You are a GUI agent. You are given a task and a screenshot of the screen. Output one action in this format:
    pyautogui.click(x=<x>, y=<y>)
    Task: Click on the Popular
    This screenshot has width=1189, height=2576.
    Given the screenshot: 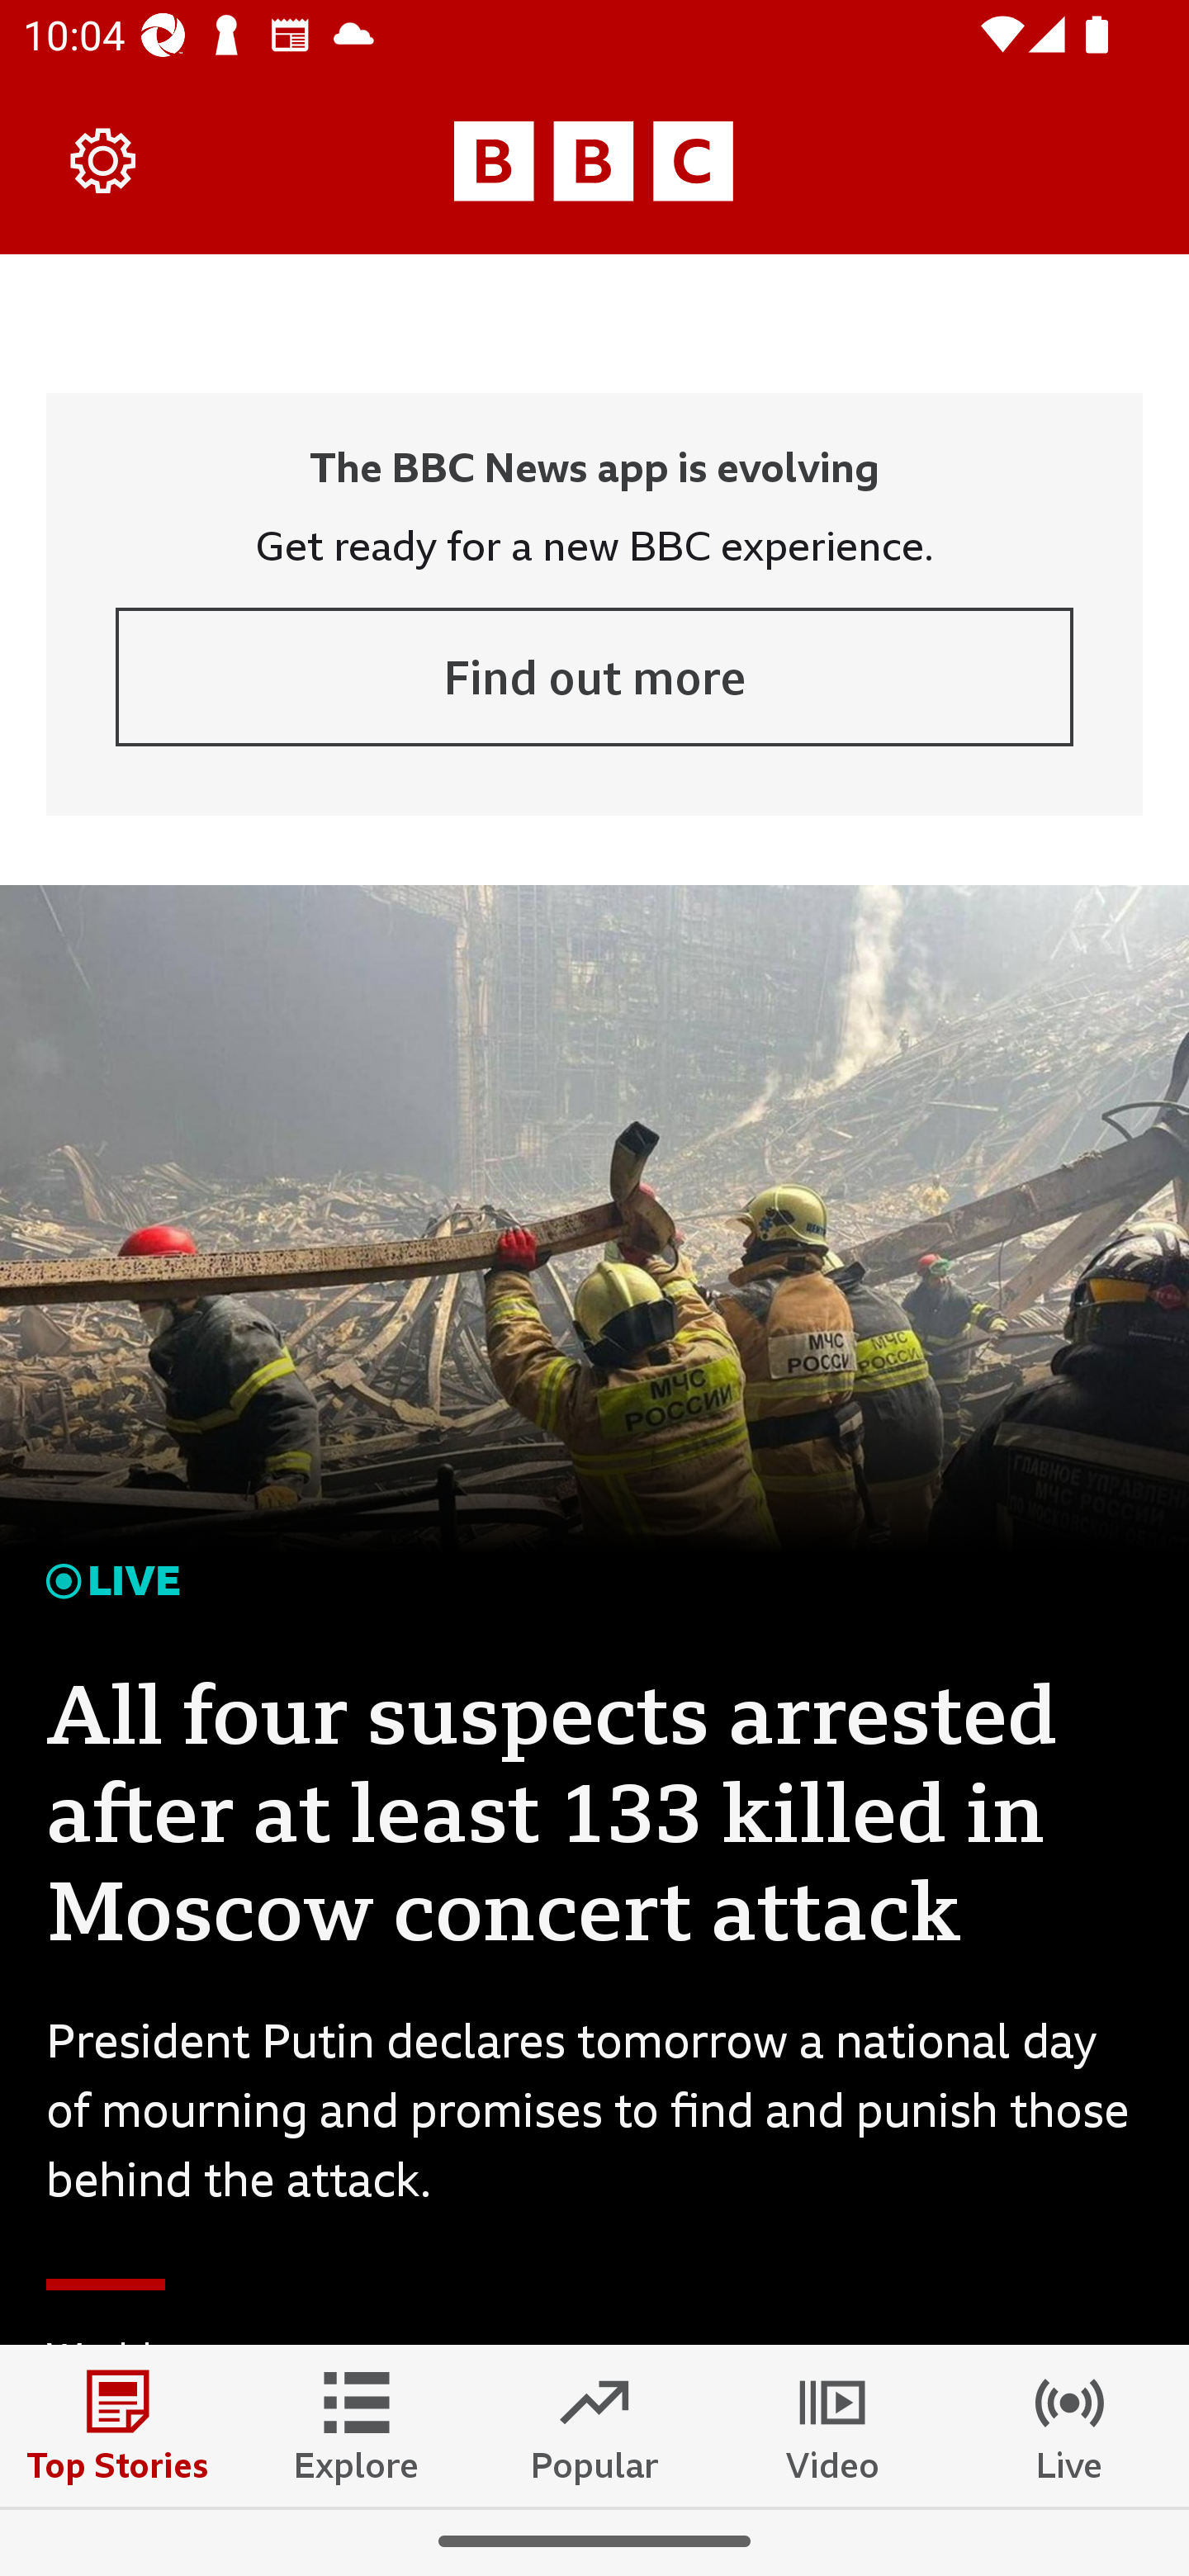 What is the action you would take?
    pyautogui.click(x=594, y=2425)
    